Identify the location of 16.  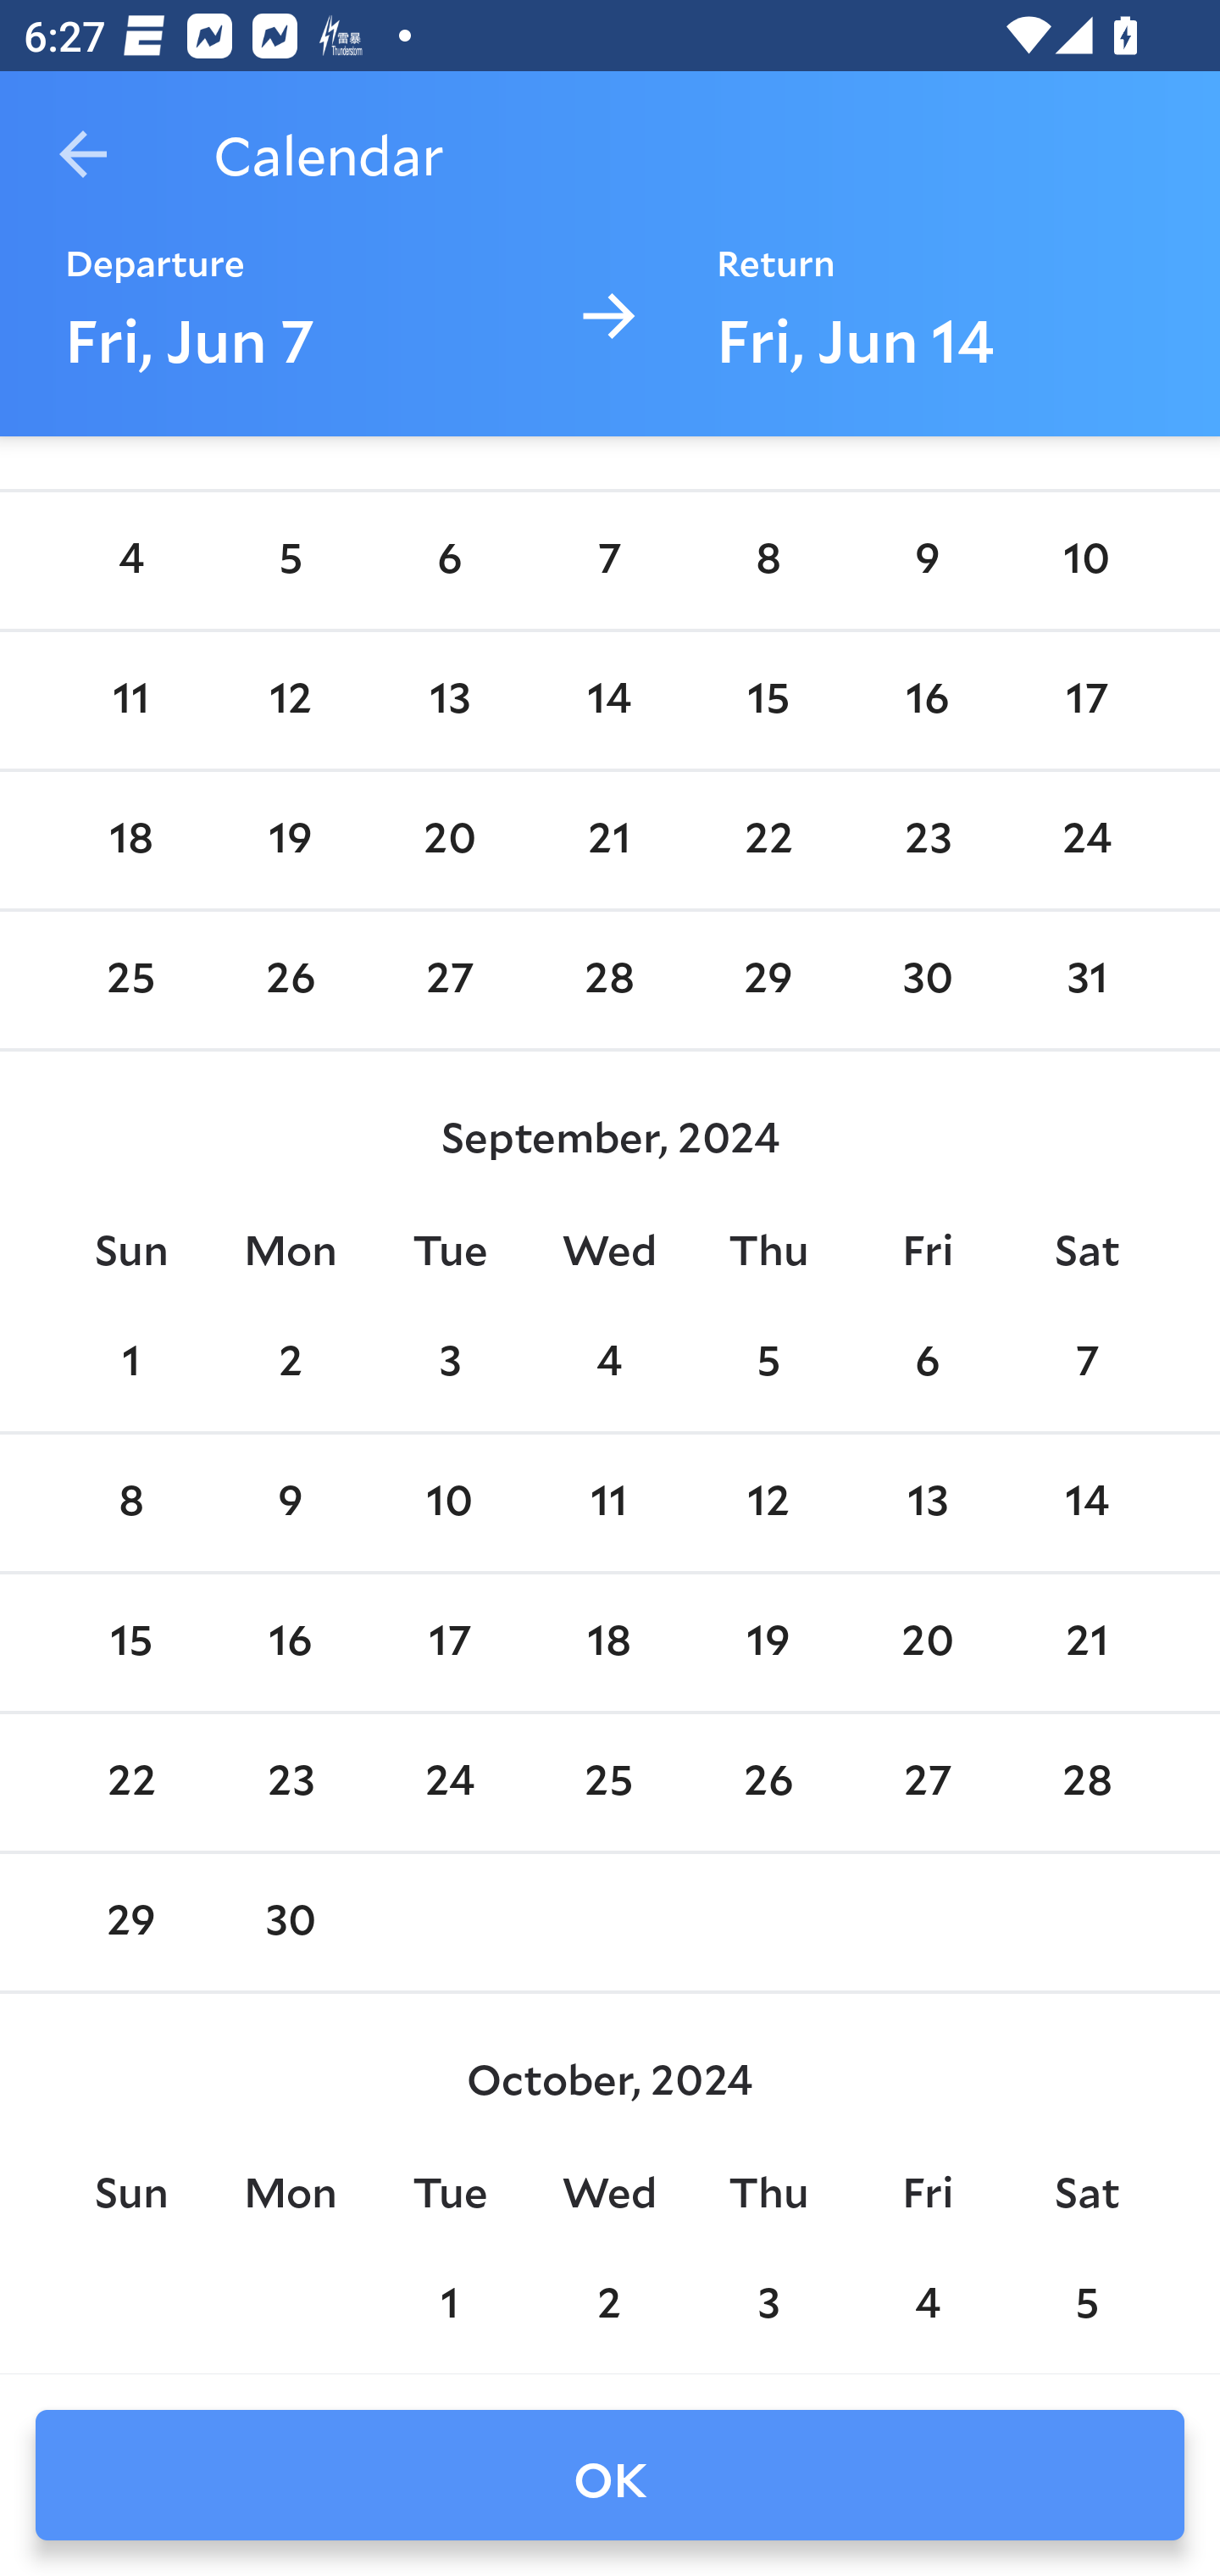
(291, 1643).